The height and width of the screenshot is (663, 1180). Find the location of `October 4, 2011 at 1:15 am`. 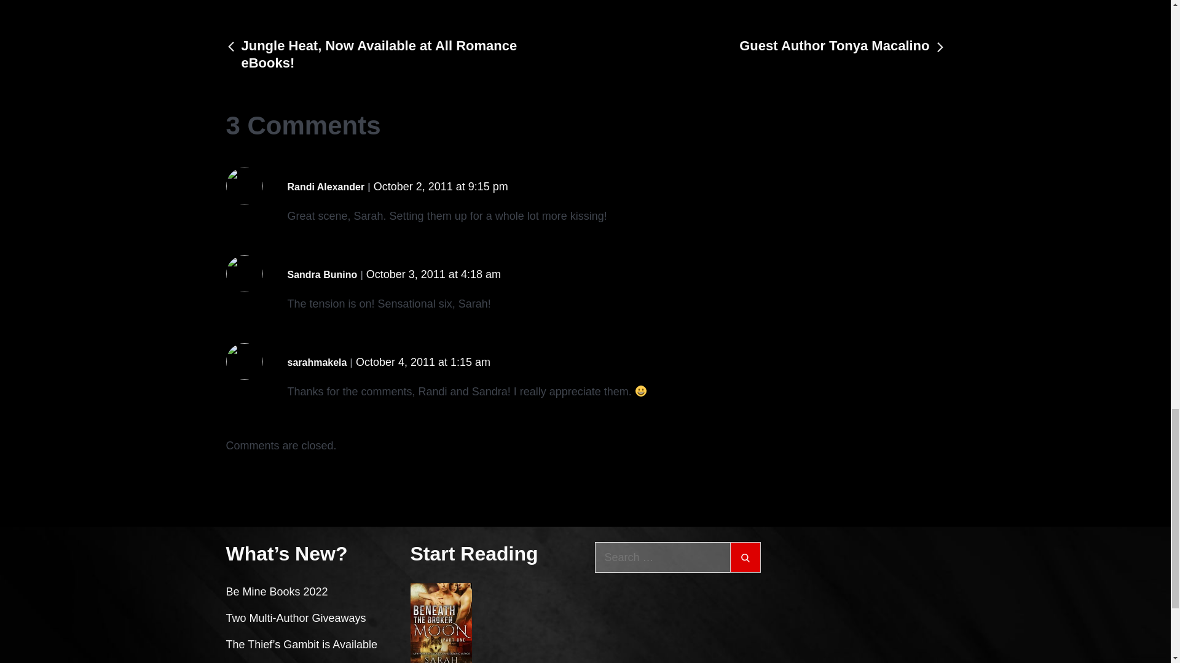

October 4, 2011 at 1:15 am is located at coordinates (423, 362).